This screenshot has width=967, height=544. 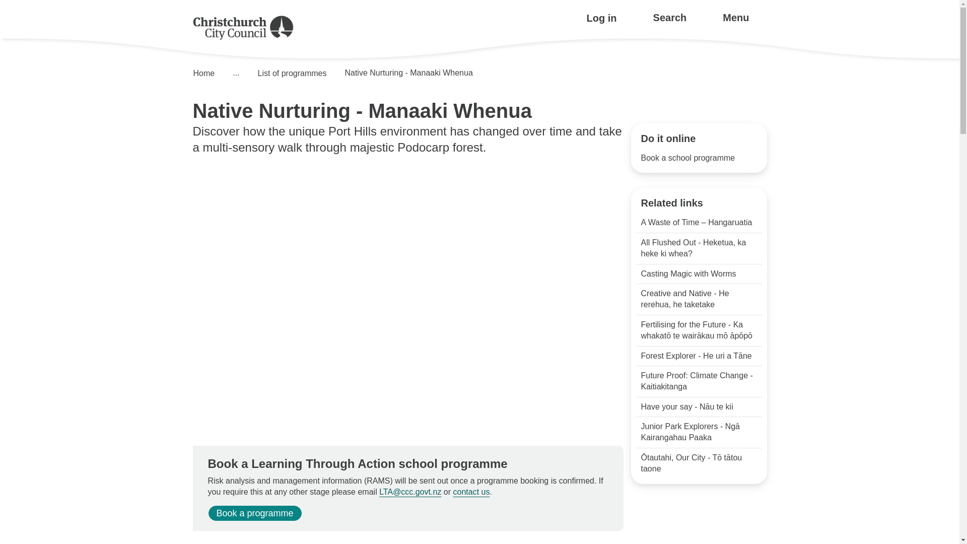 What do you see at coordinates (601, 18) in the screenshot?
I see `Log in` at bounding box center [601, 18].